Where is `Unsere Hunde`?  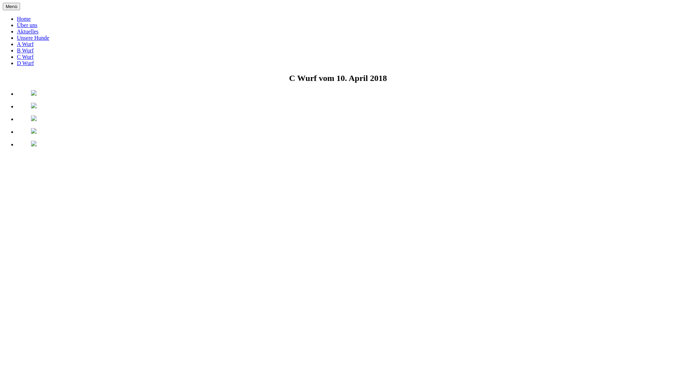 Unsere Hunde is located at coordinates (33, 38).